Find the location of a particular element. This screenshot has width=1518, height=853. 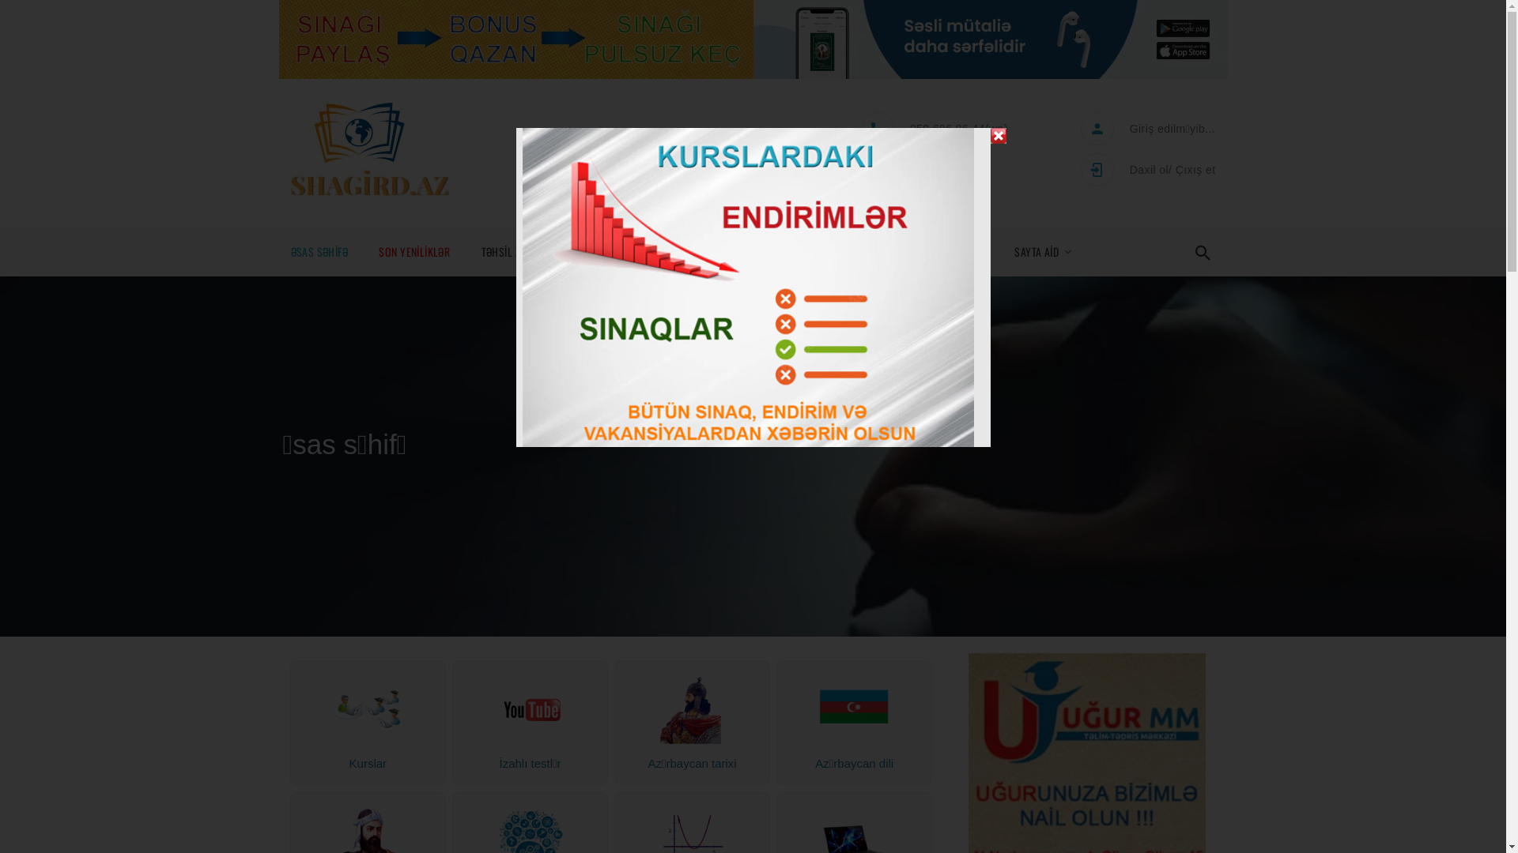

Logo is located at coordinates (370, 149).